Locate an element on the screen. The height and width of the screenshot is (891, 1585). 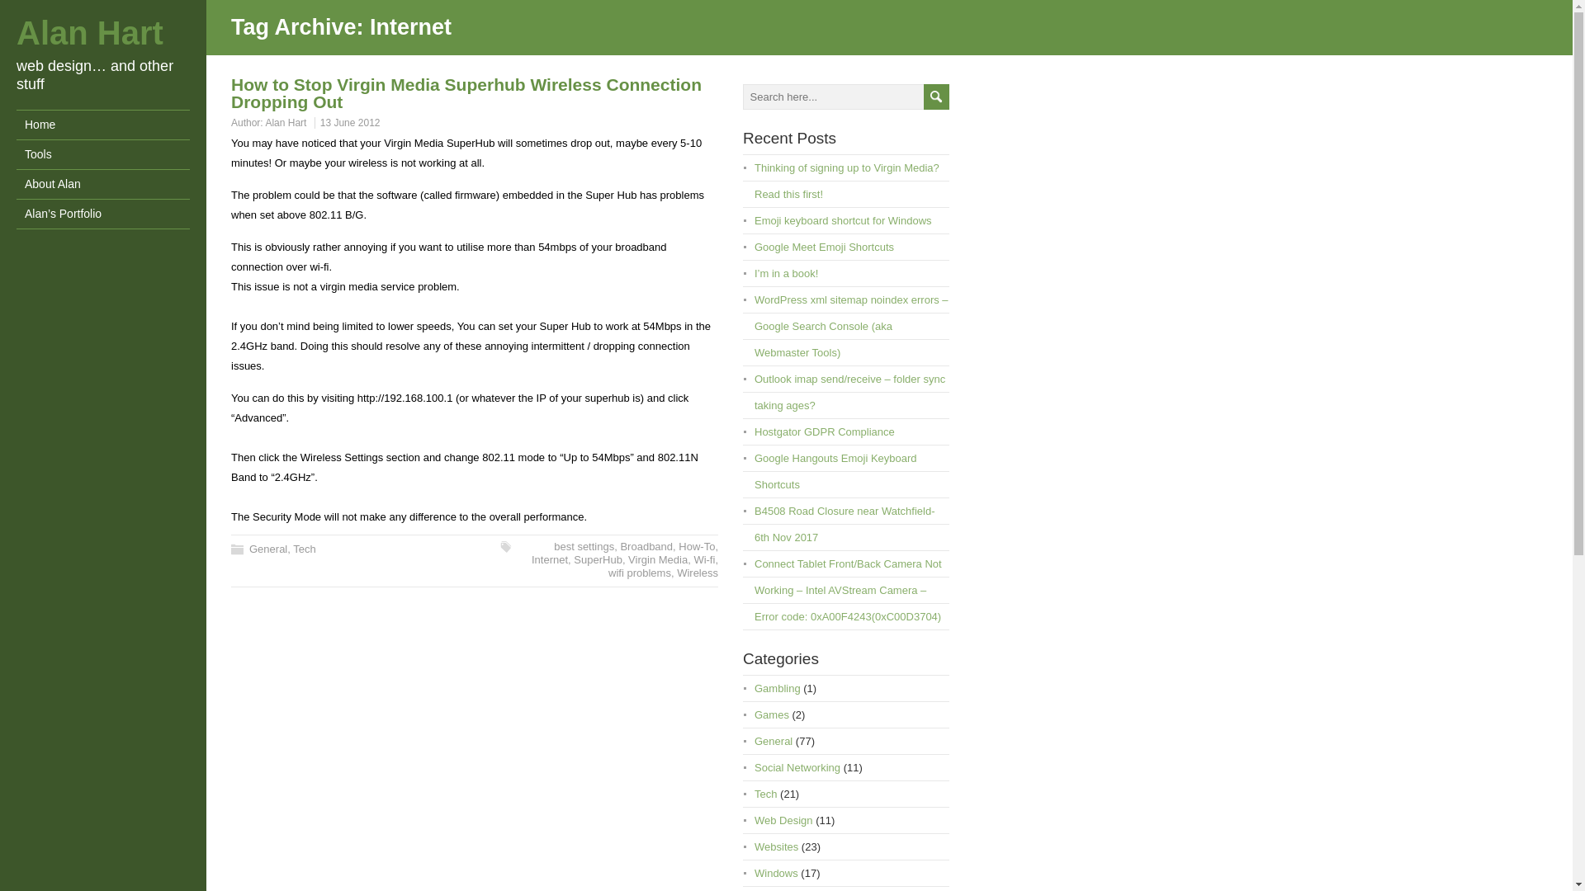
Tools is located at coordinates (102, 154).